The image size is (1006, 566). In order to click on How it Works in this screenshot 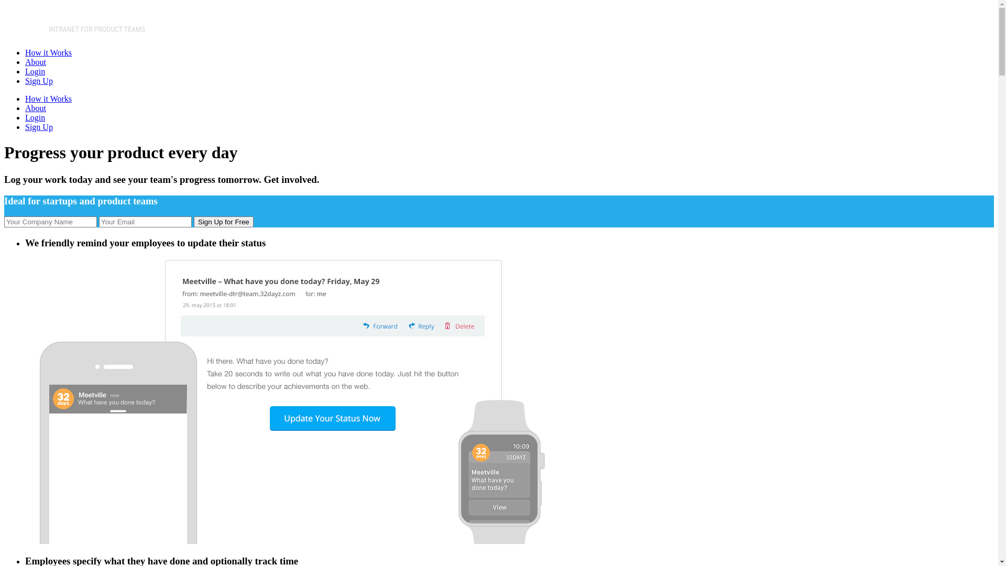, I will do `click(48, 99)`.